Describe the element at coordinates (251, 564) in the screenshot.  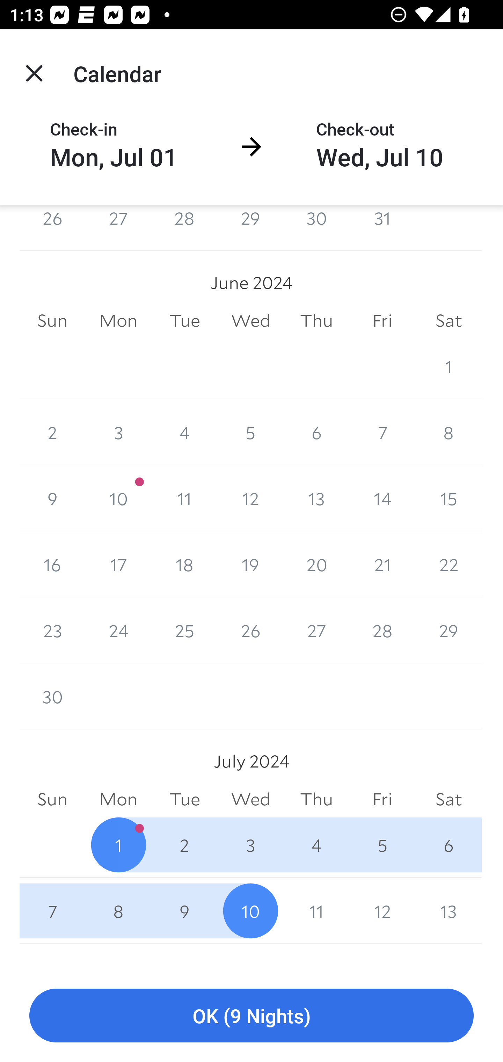
I see `19 19 June 2024` at that location.